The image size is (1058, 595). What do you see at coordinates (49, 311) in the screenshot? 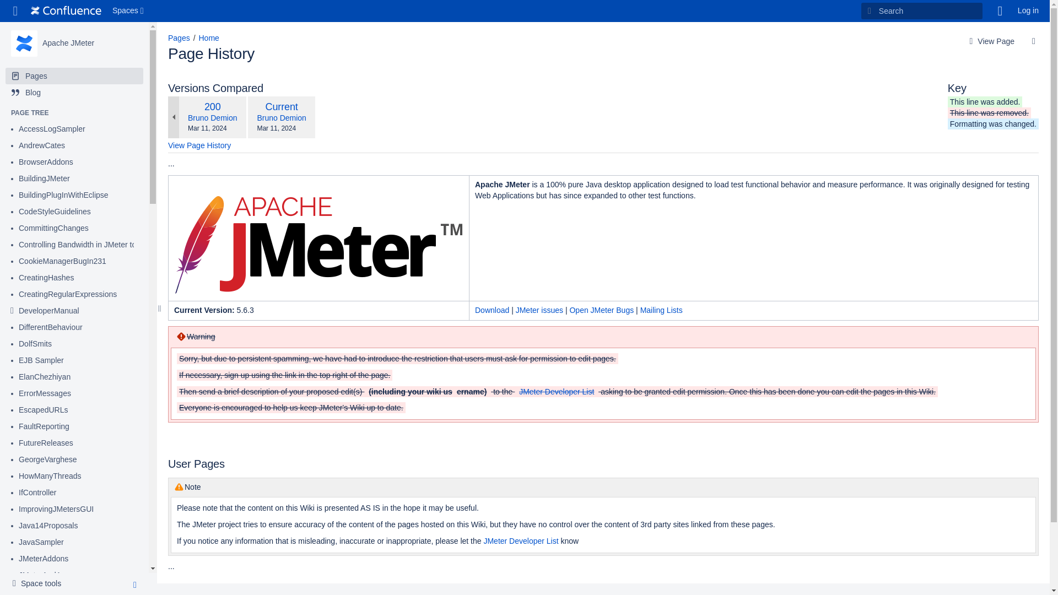
I see `DeveloperManual` at bounding box center [49, 311].